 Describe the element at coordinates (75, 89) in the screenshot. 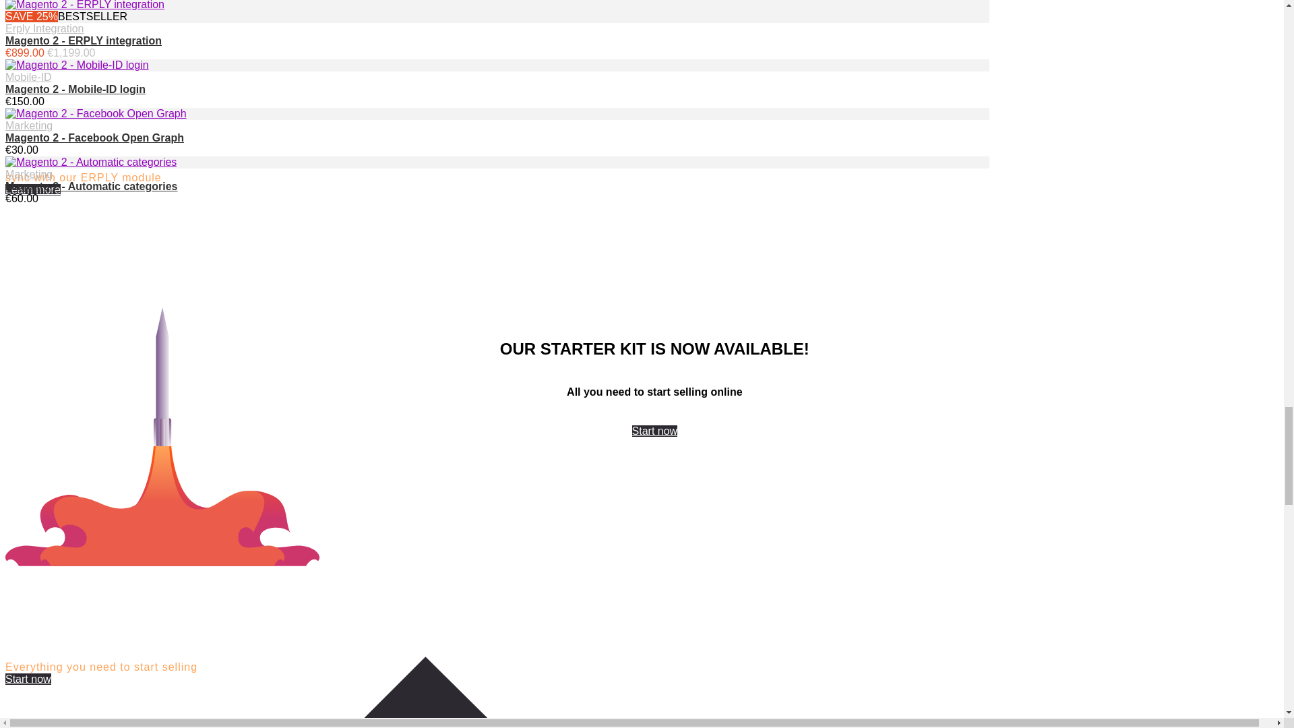

I see `Magento 2 - Mobile-ID login` at that location.